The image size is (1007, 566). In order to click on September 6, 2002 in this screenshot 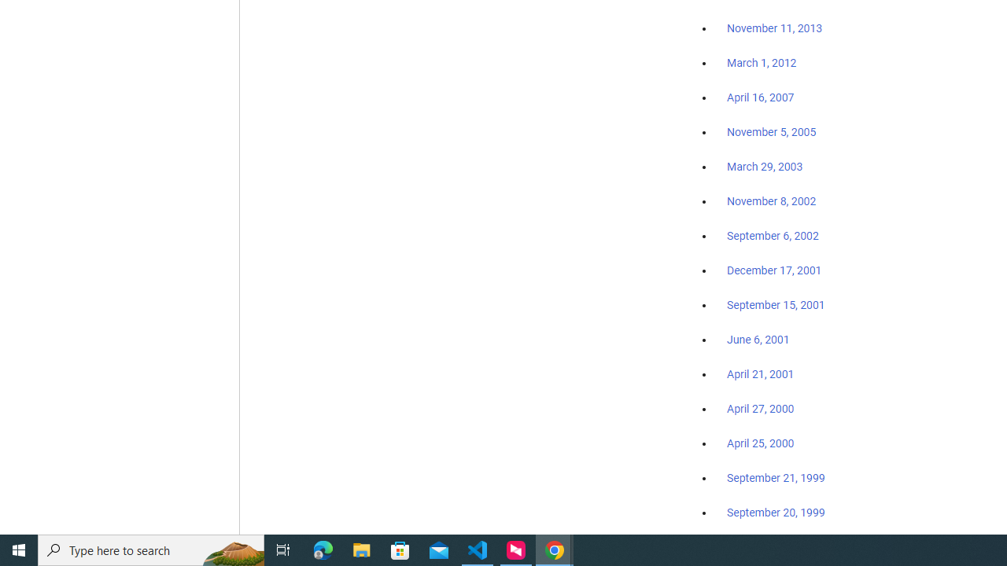, I will do `click(773, 235)`.